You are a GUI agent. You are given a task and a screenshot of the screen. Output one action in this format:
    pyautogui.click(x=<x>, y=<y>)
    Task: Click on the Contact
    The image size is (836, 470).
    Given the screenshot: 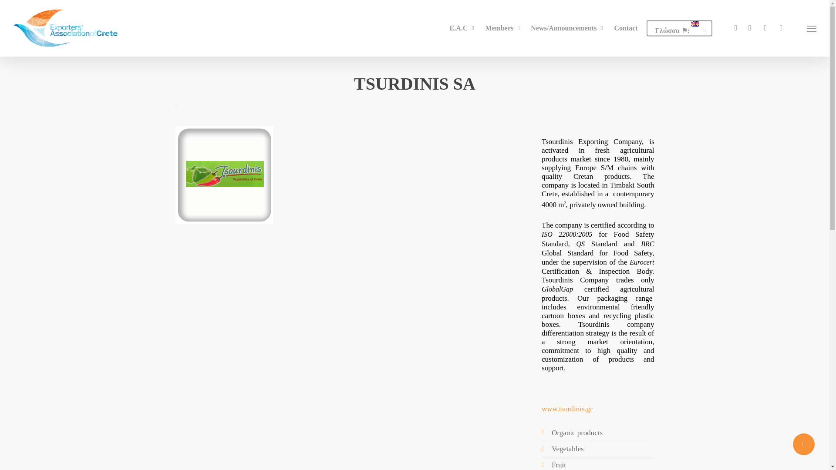 What is the action you would take?
    pyautogui.click(x=625, y=28)
    